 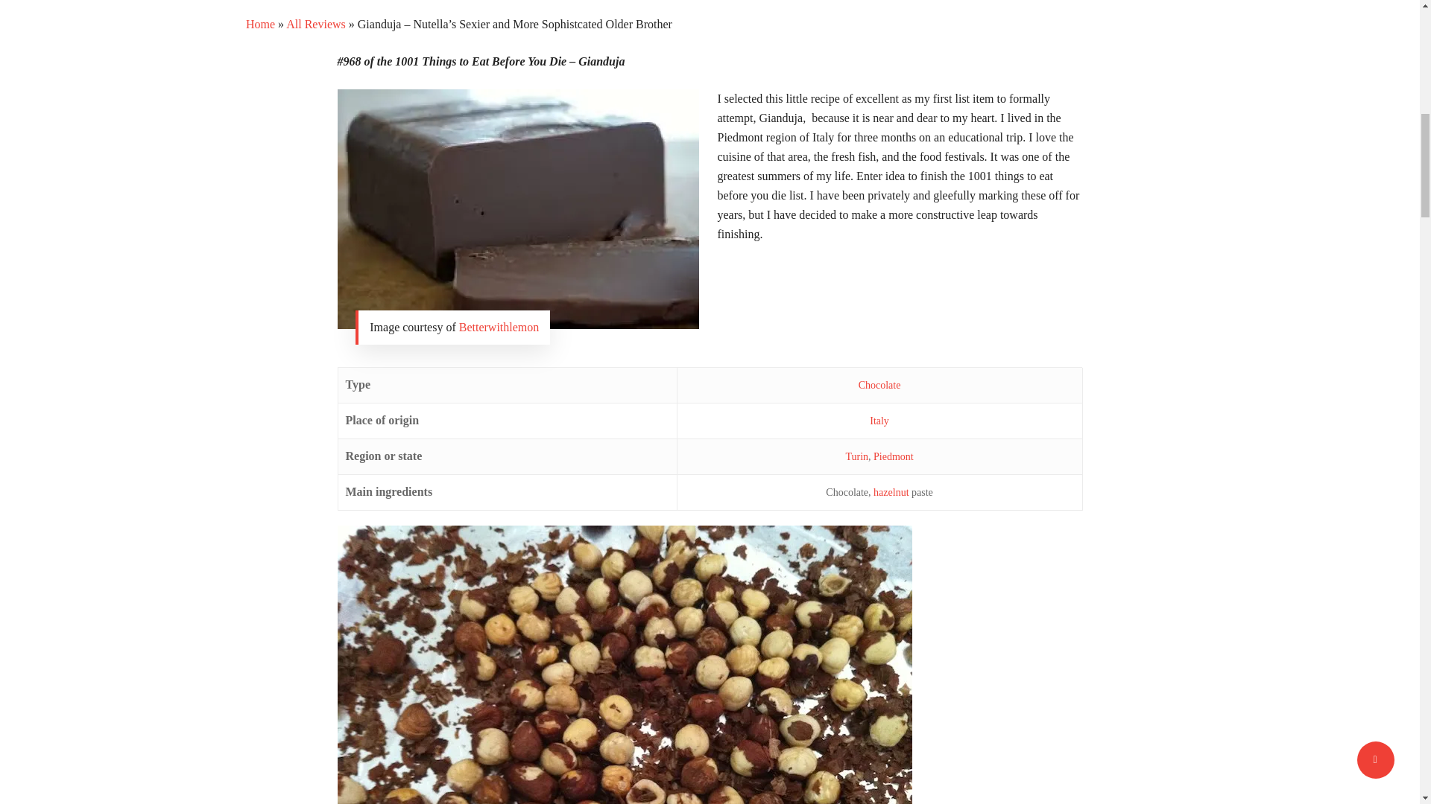 I want to click on Home, so click(x=260, y=24).